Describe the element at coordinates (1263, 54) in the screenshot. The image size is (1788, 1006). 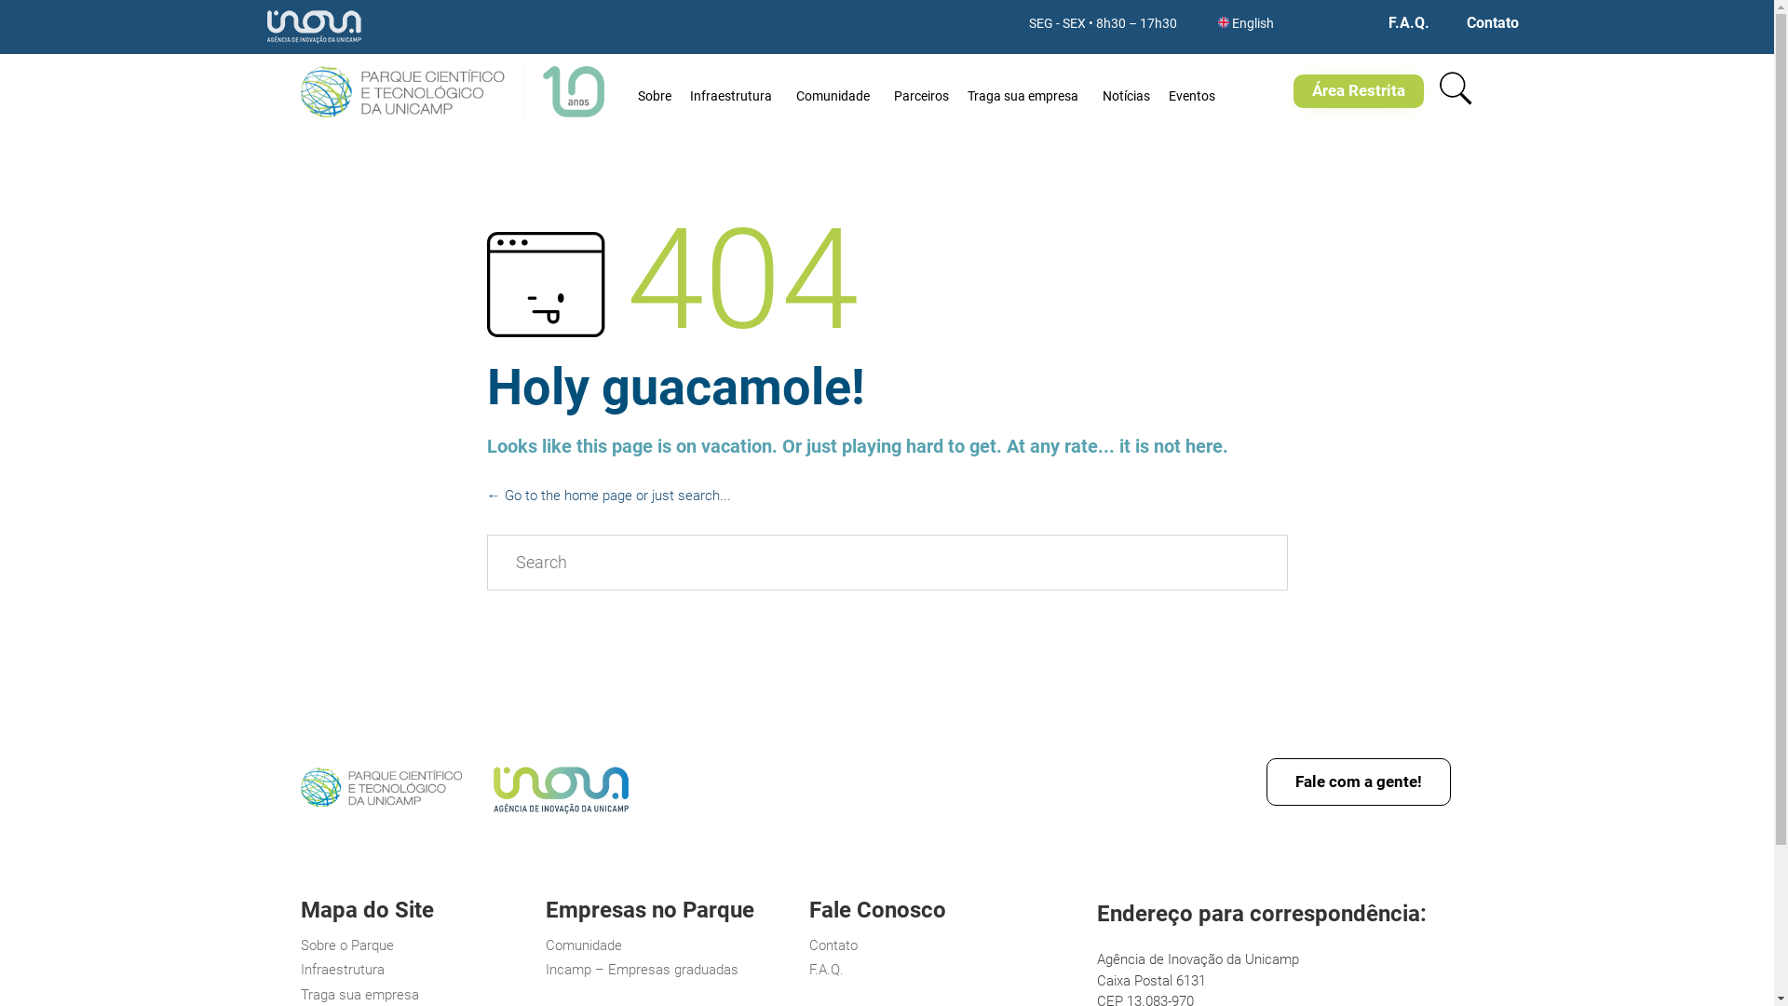
I see `Skip to content` at that location.